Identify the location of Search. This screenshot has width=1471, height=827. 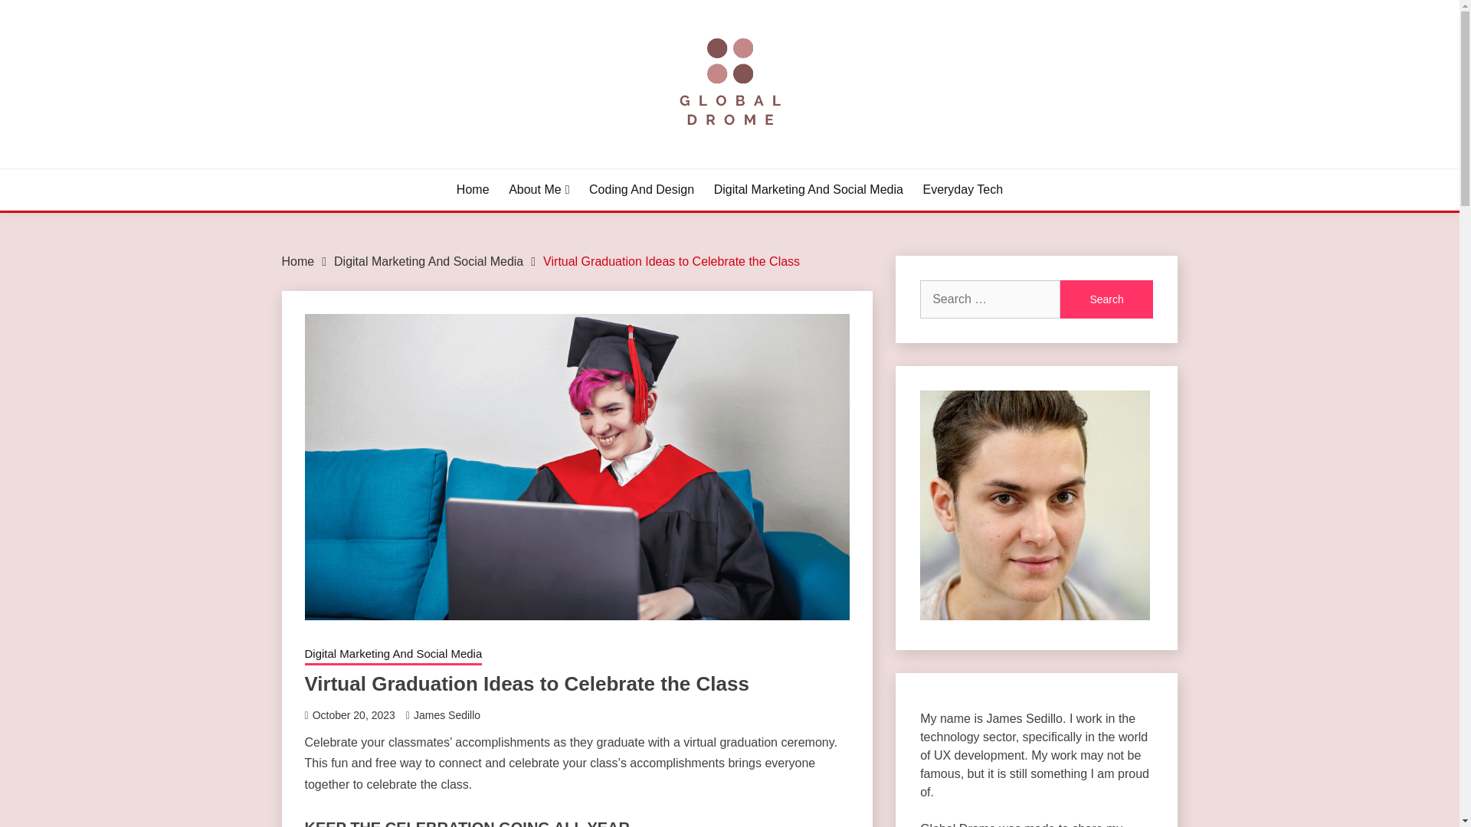
(1106, 299).